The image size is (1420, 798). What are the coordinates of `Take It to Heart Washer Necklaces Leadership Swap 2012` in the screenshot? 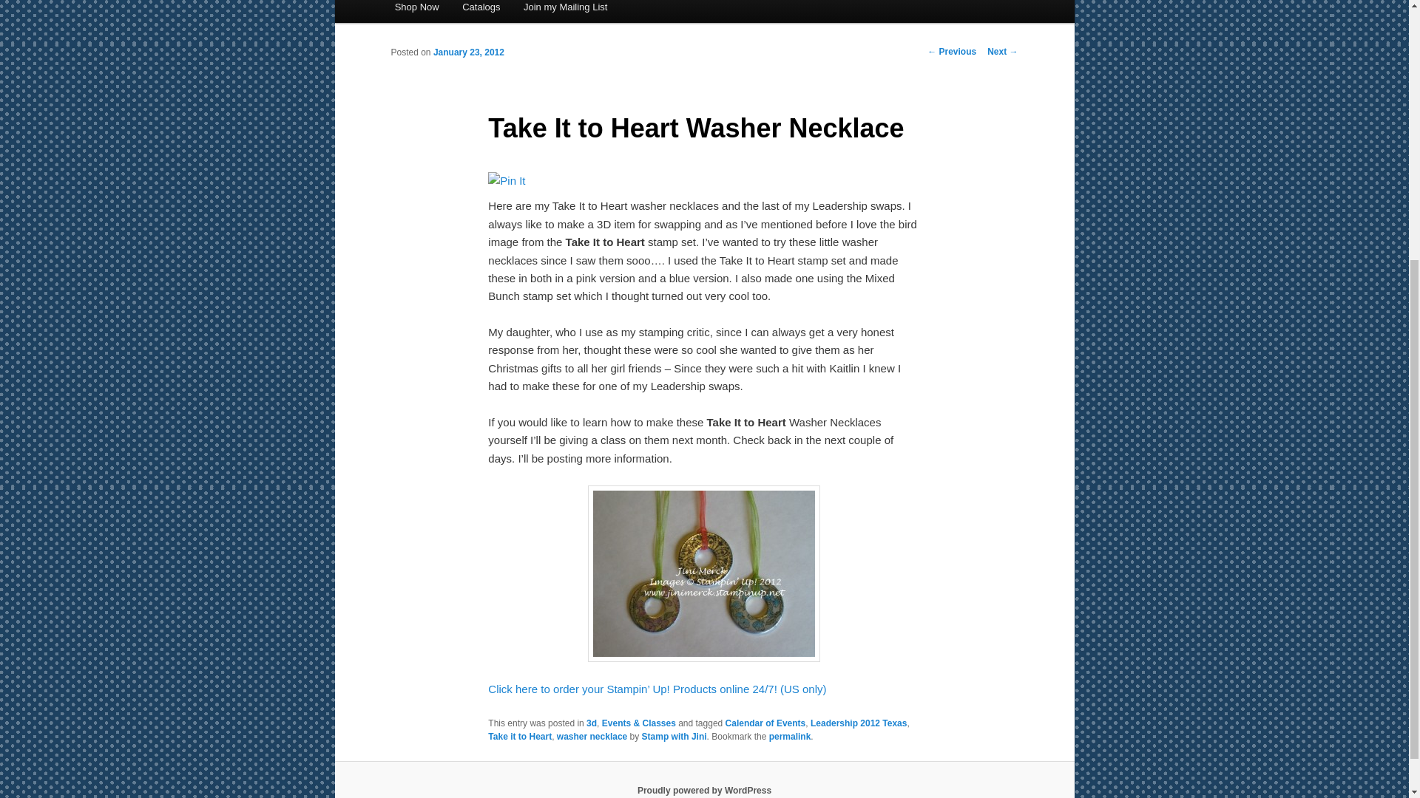 It's located at (704, 573).